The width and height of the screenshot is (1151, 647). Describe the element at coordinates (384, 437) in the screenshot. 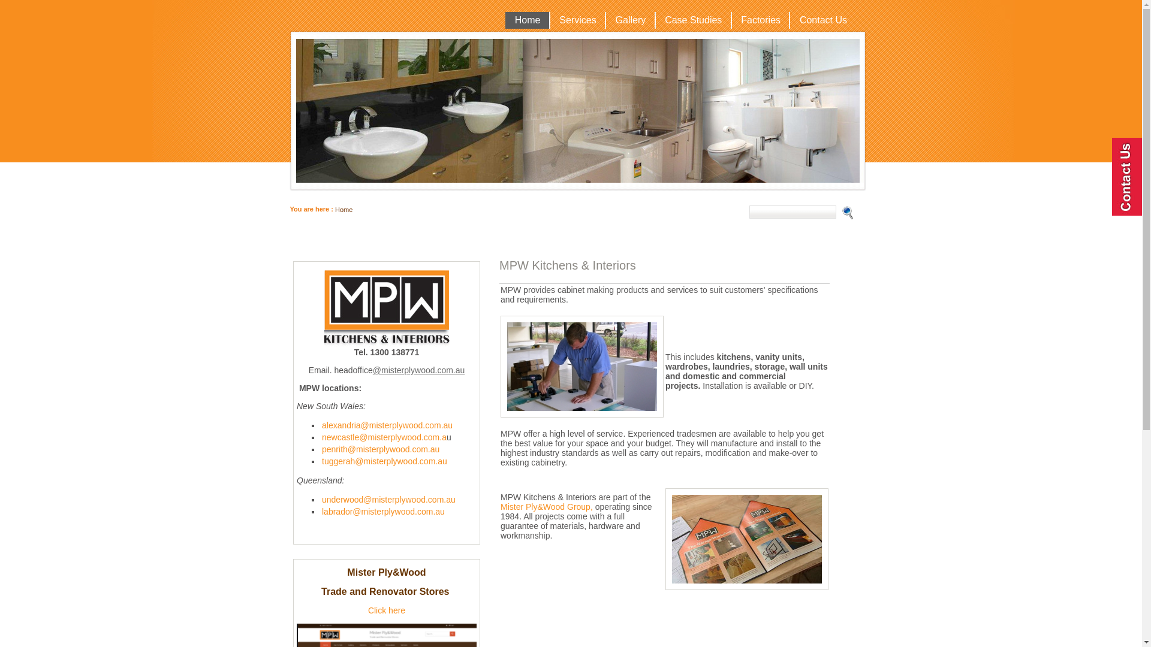

I see `newcastle@misterplywood.com.a` at that location.